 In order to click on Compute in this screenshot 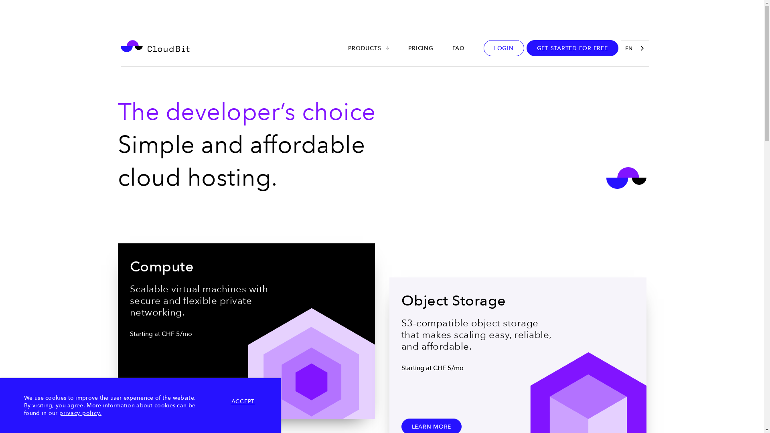, I will do `click(246, 331)`.